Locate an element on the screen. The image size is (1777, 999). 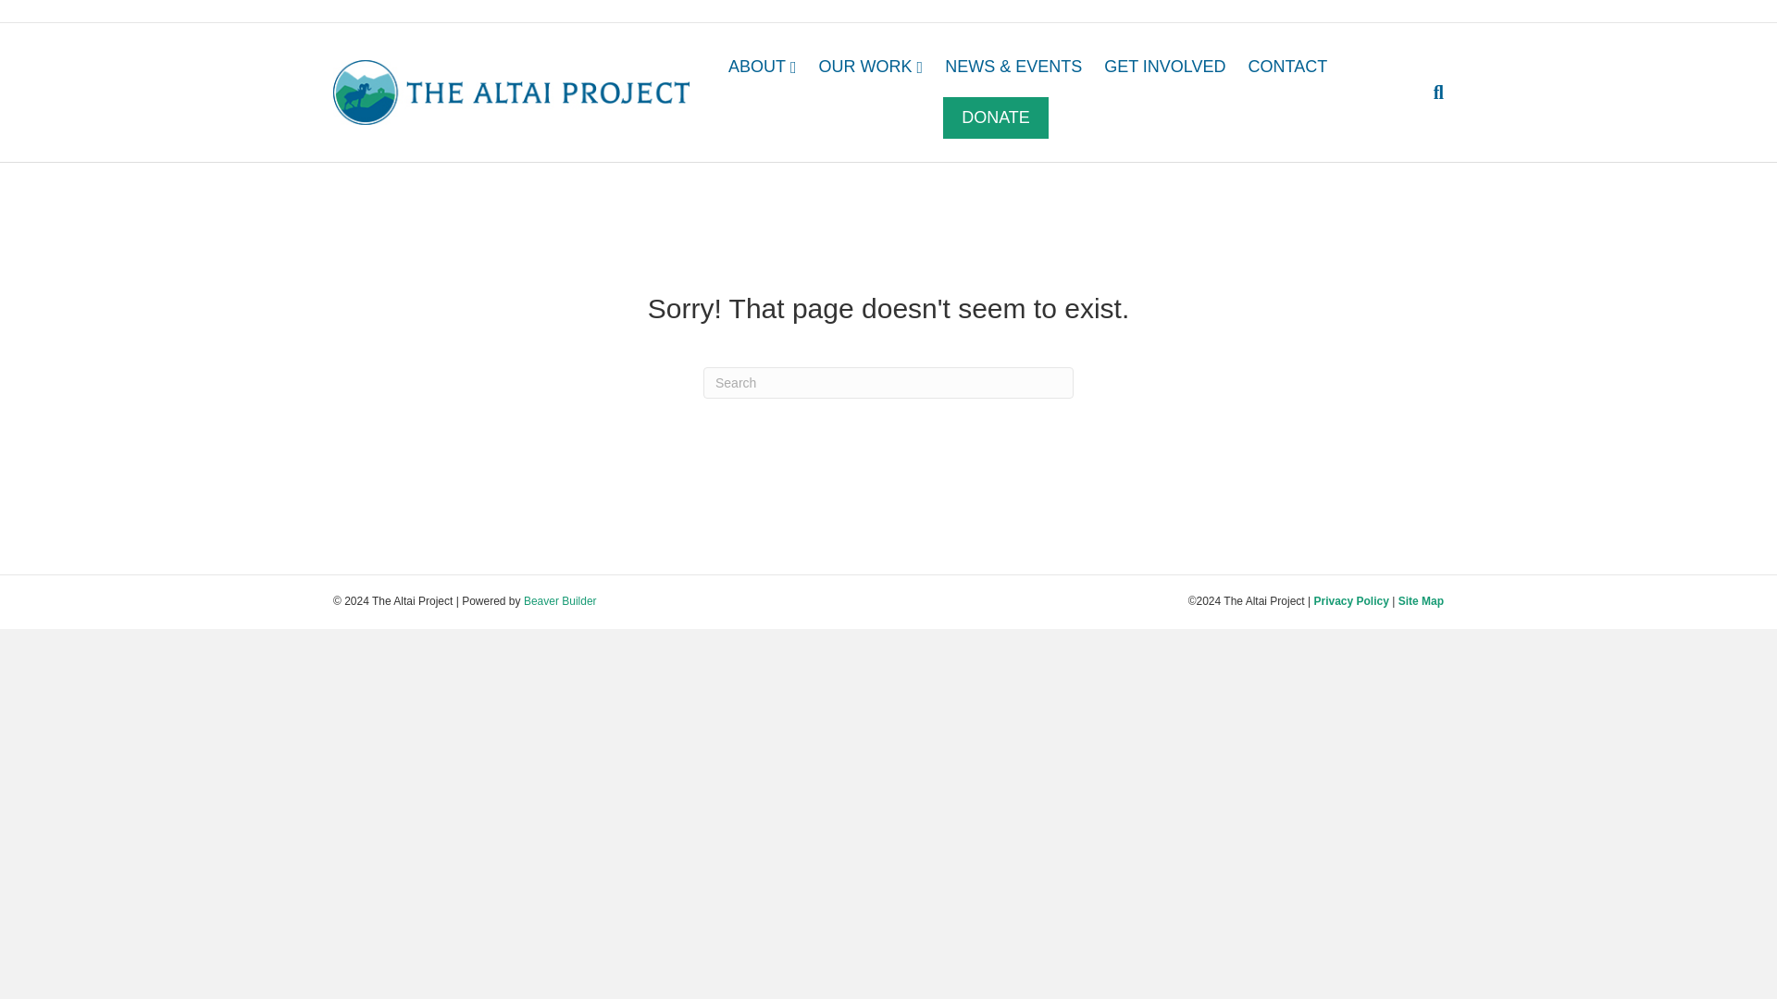
Privacy Policy is located at coordinates (1349, 600).